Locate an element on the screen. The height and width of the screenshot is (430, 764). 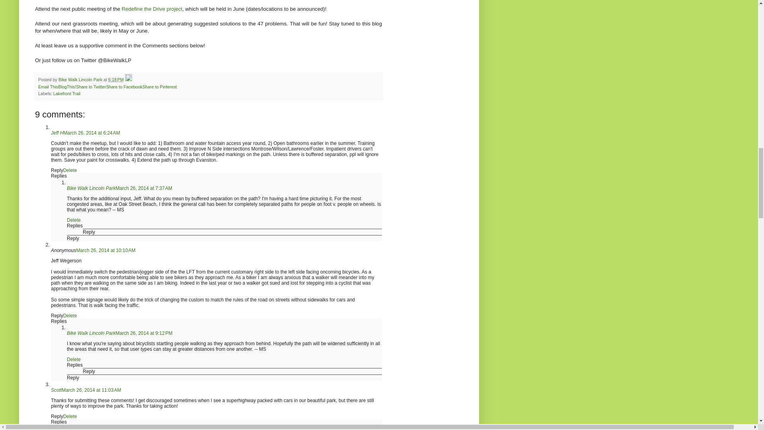
Bike Walk Lincoln Park is located at coordinates (92, 188).